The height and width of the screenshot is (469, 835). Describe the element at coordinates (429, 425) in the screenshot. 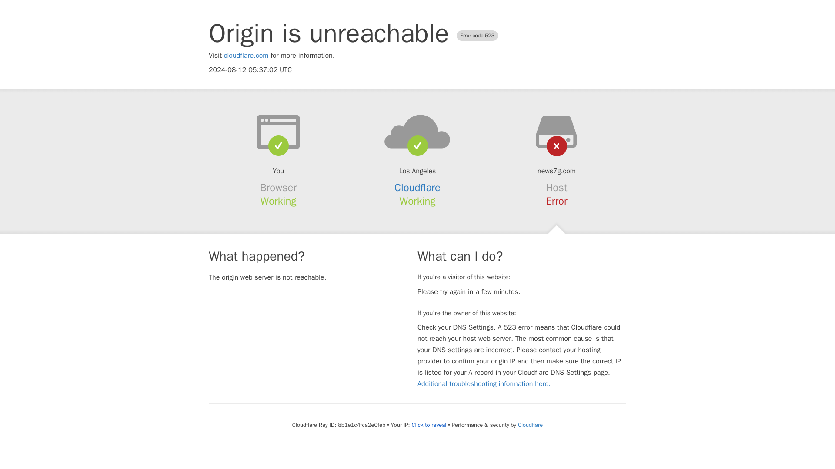

I see `Click to reveal` at that location.